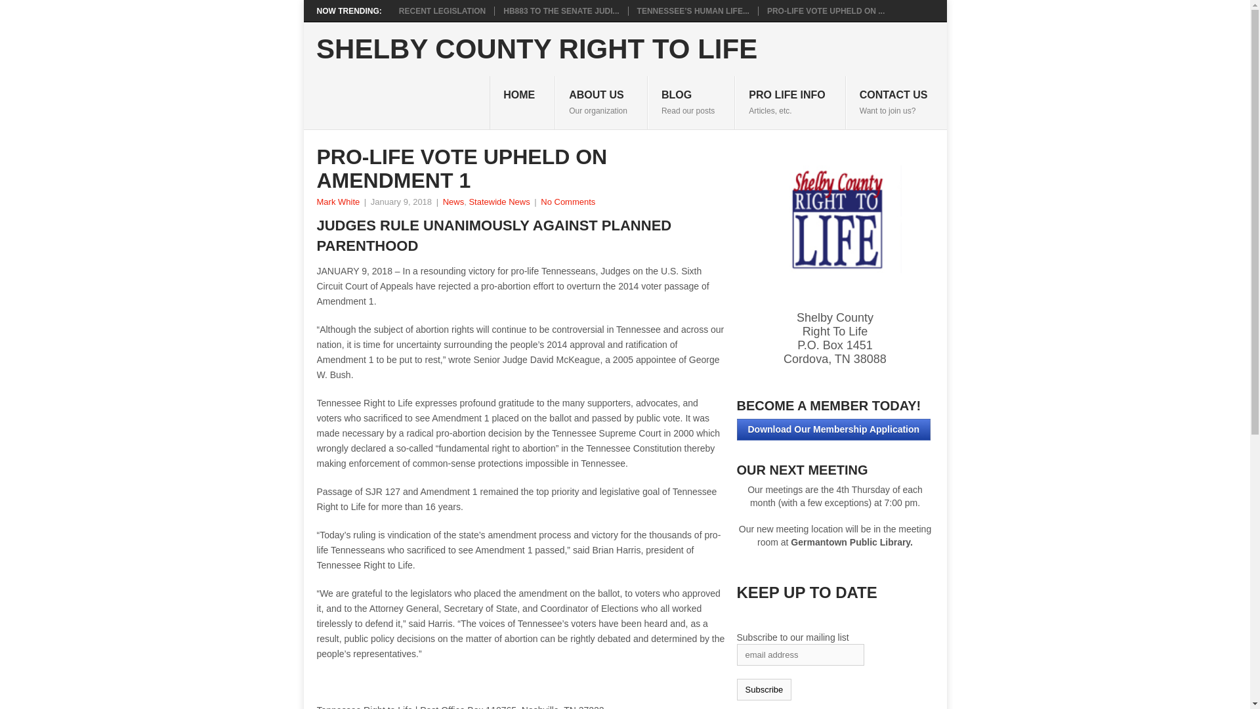  Describe the element at coordinates (833, 429) in the screenshot. I see `Download Our Membership Application` at that location.